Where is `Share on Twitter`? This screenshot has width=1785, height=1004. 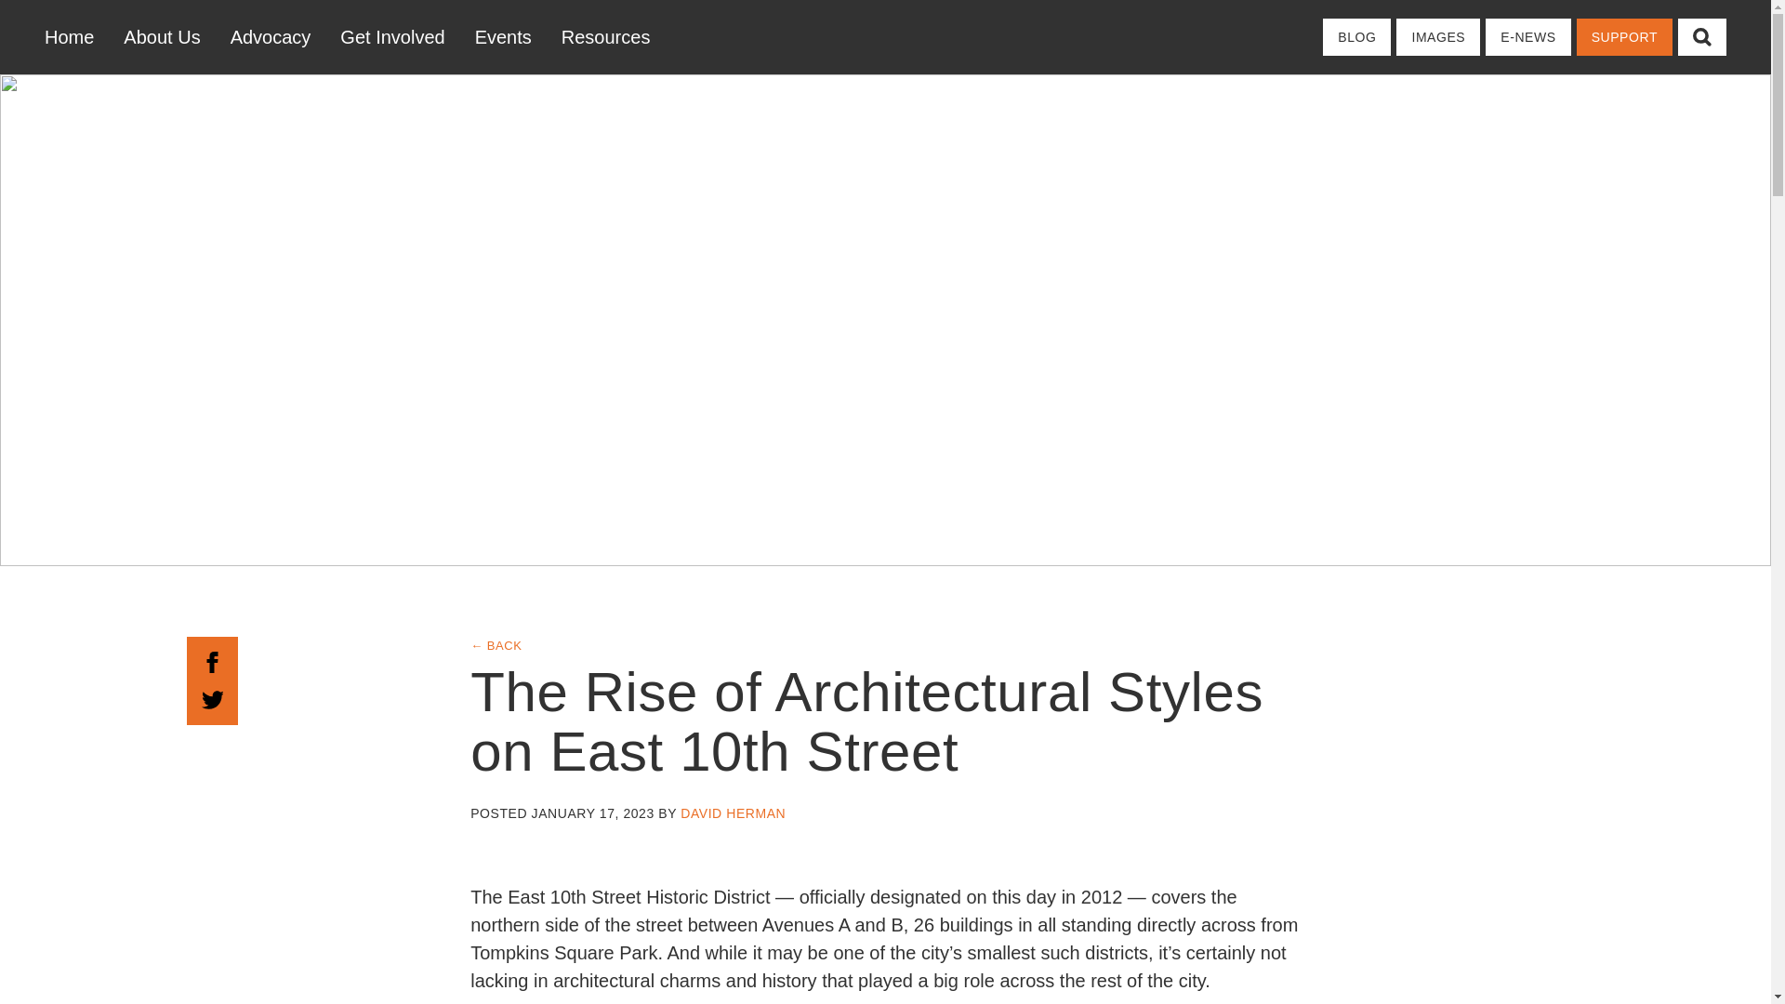
Share on Twitter is located at coordinates (212, 697).